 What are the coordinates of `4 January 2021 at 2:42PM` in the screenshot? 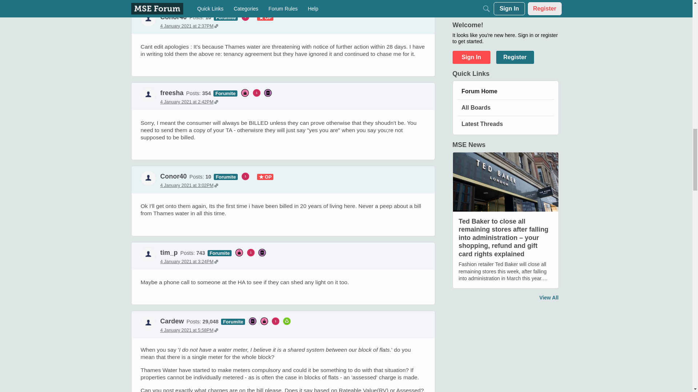 It's located at (189, 102).